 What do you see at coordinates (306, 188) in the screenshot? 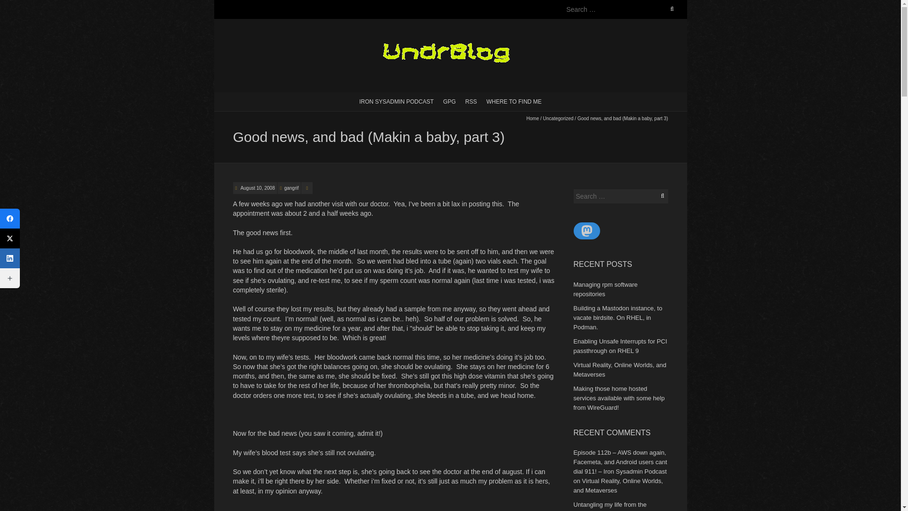
I see `Category` at bounding box center [306, 188].